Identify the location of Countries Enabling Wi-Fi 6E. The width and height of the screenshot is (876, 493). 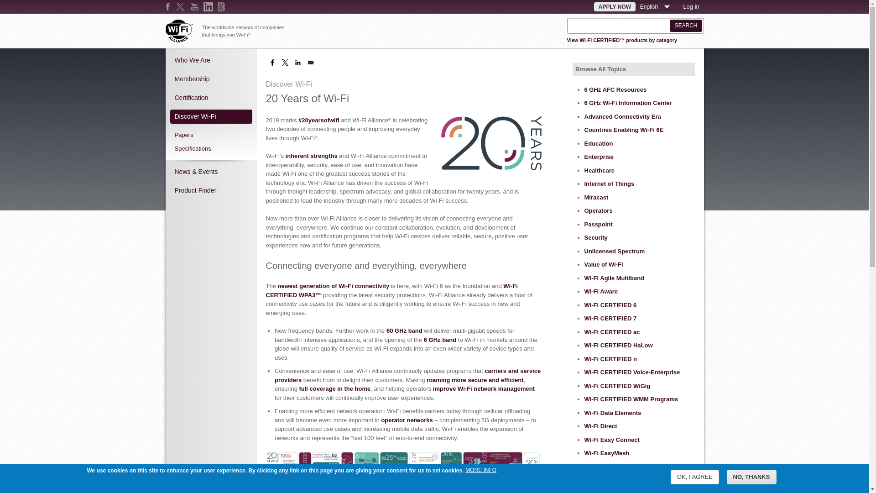
(624, 130).